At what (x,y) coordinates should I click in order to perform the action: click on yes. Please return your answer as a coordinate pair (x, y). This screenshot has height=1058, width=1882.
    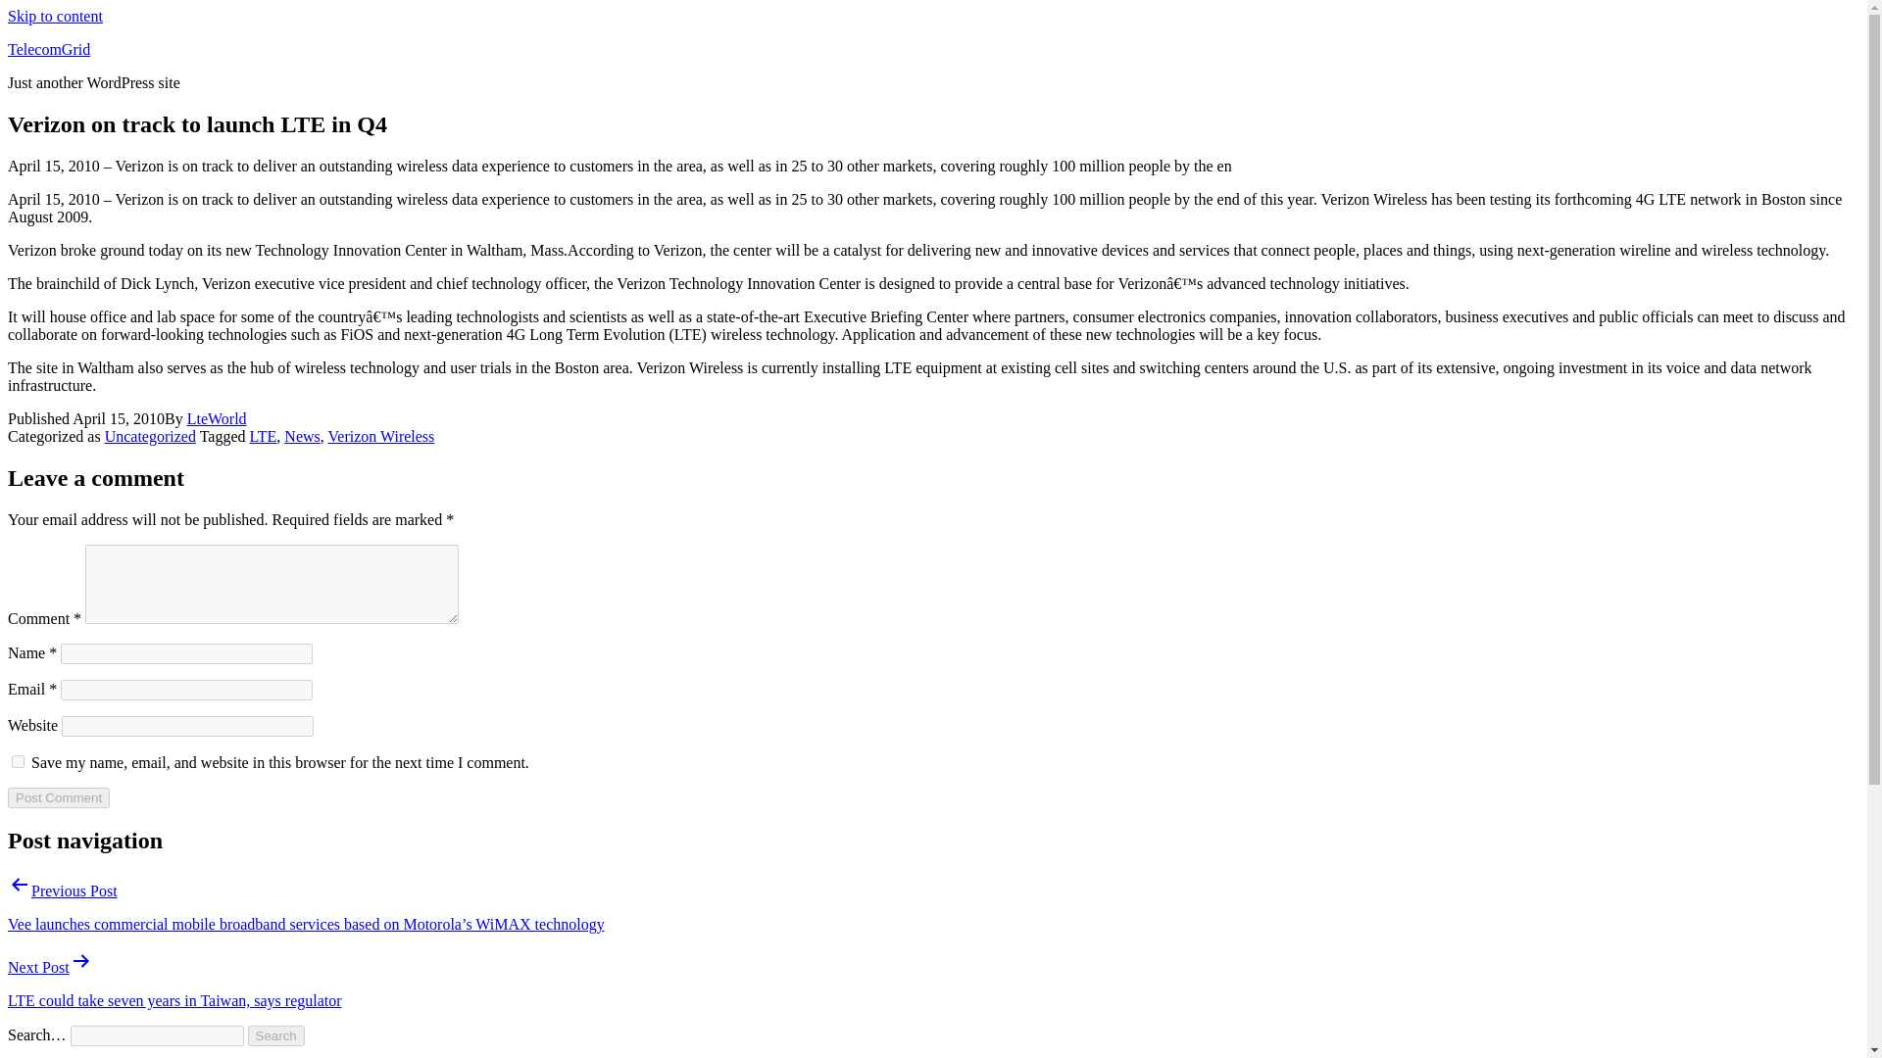
    Looking at the image, I should click on (18, 762).